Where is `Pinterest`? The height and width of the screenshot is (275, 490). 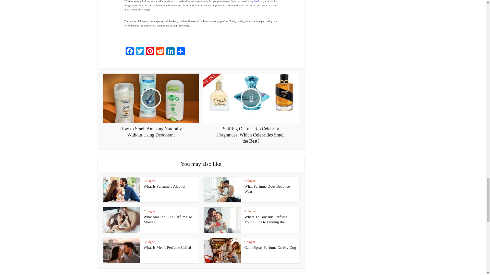 Pinterest is located at coordinates (150, 52).